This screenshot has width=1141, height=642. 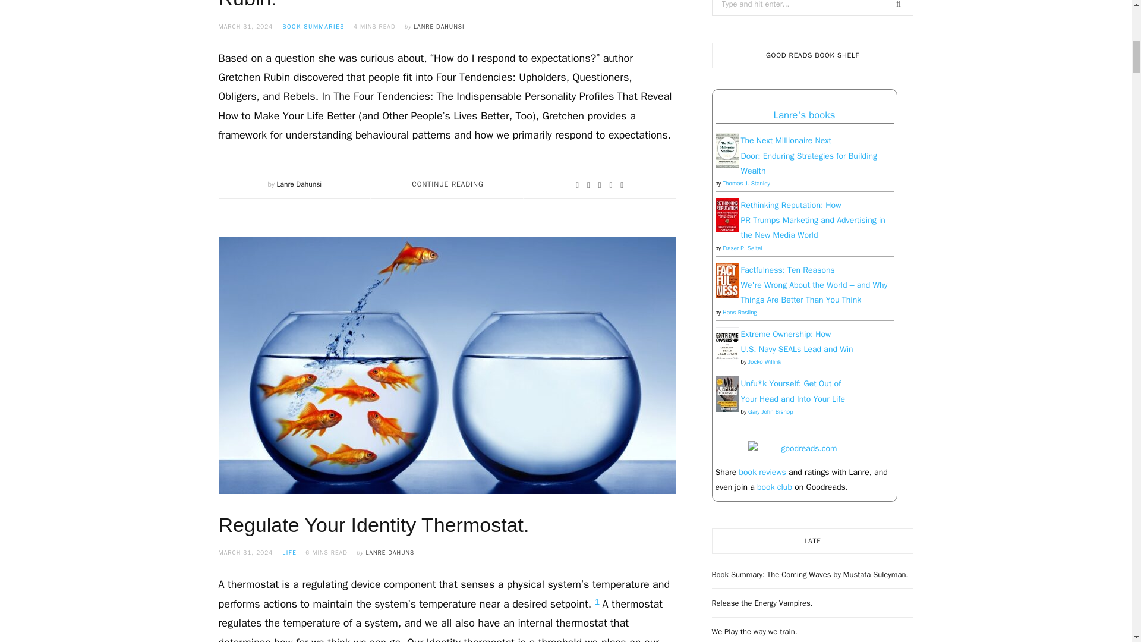 What do you see at coordinates (313, 26) in the screenshot?
I see `BOOK SUMMARIES` at bounding box center [313, 26].